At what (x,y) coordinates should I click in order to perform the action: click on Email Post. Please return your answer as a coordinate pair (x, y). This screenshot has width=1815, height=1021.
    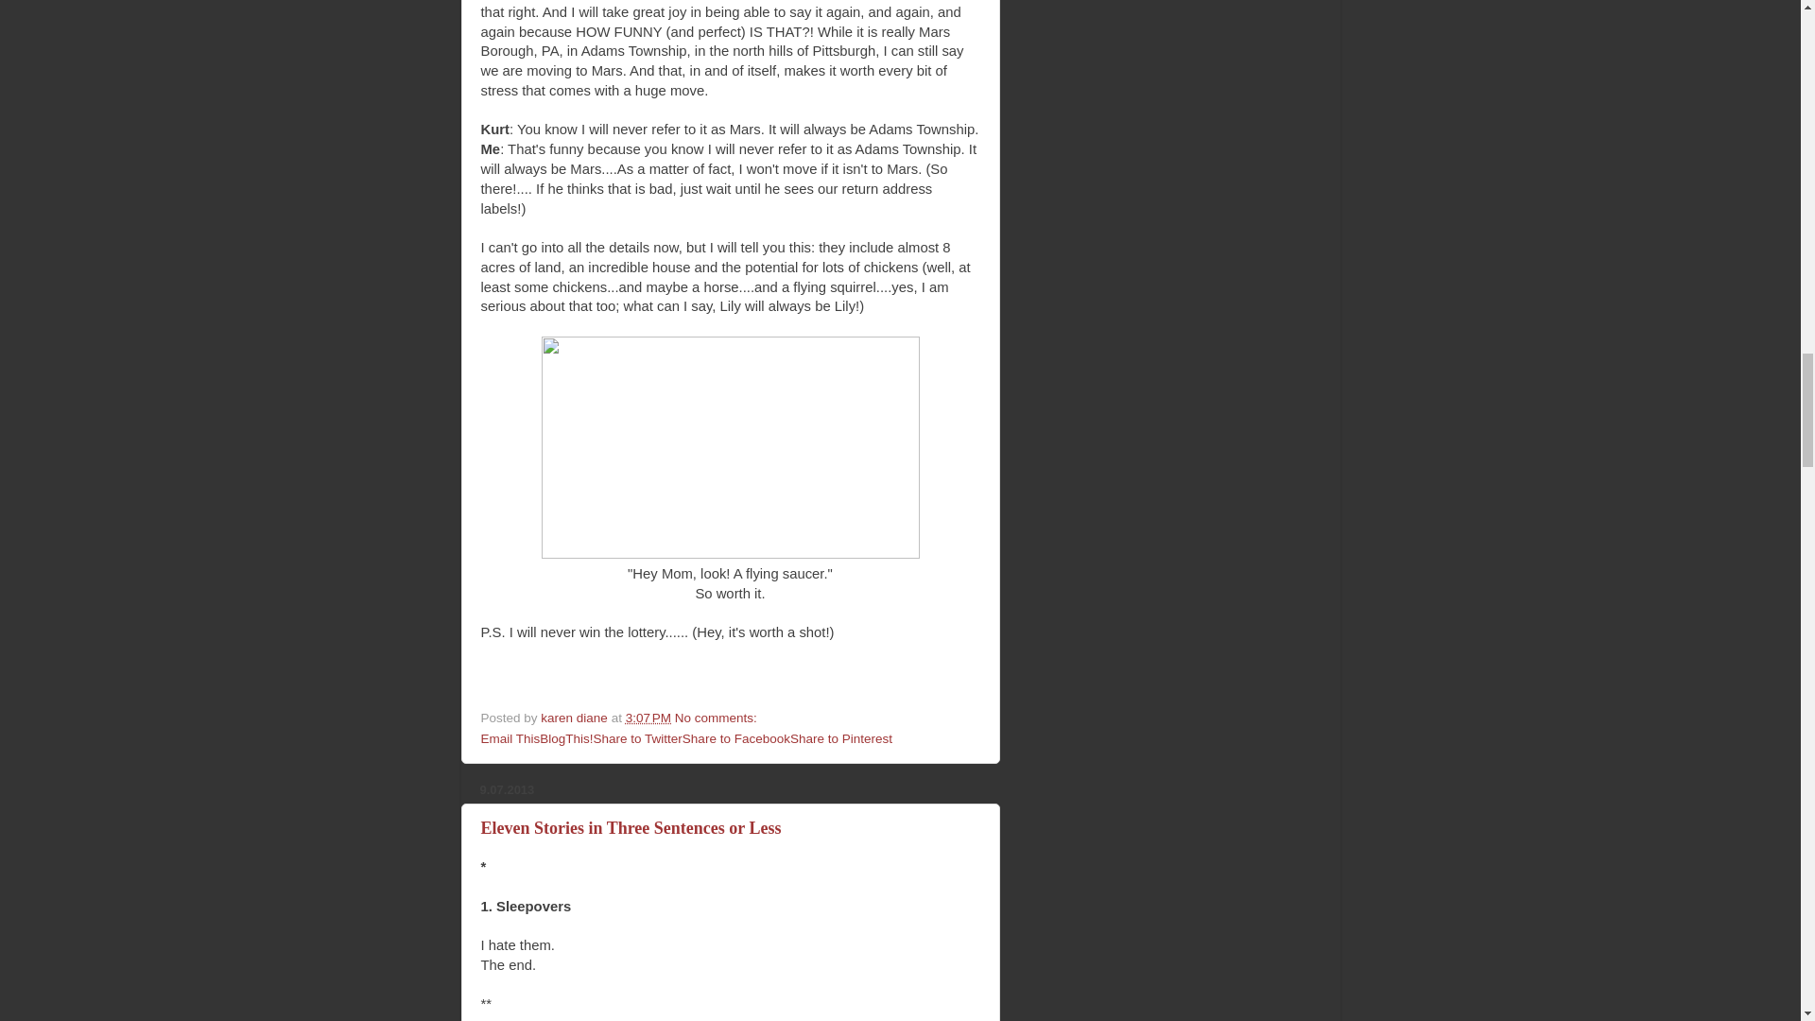
    Looking at the image, I should click on (769, 717).